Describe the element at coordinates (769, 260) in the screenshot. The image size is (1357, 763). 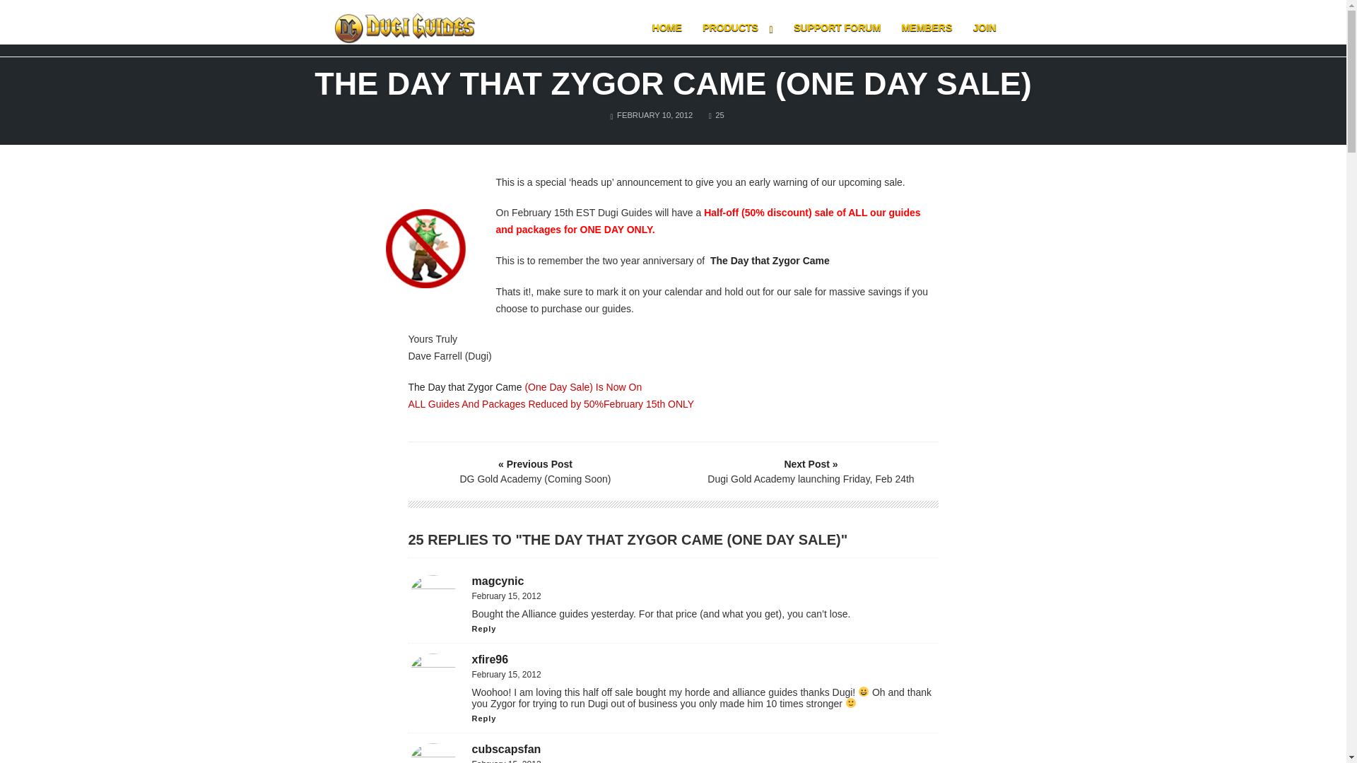
I see `The Day that Zygor Came` at that location.